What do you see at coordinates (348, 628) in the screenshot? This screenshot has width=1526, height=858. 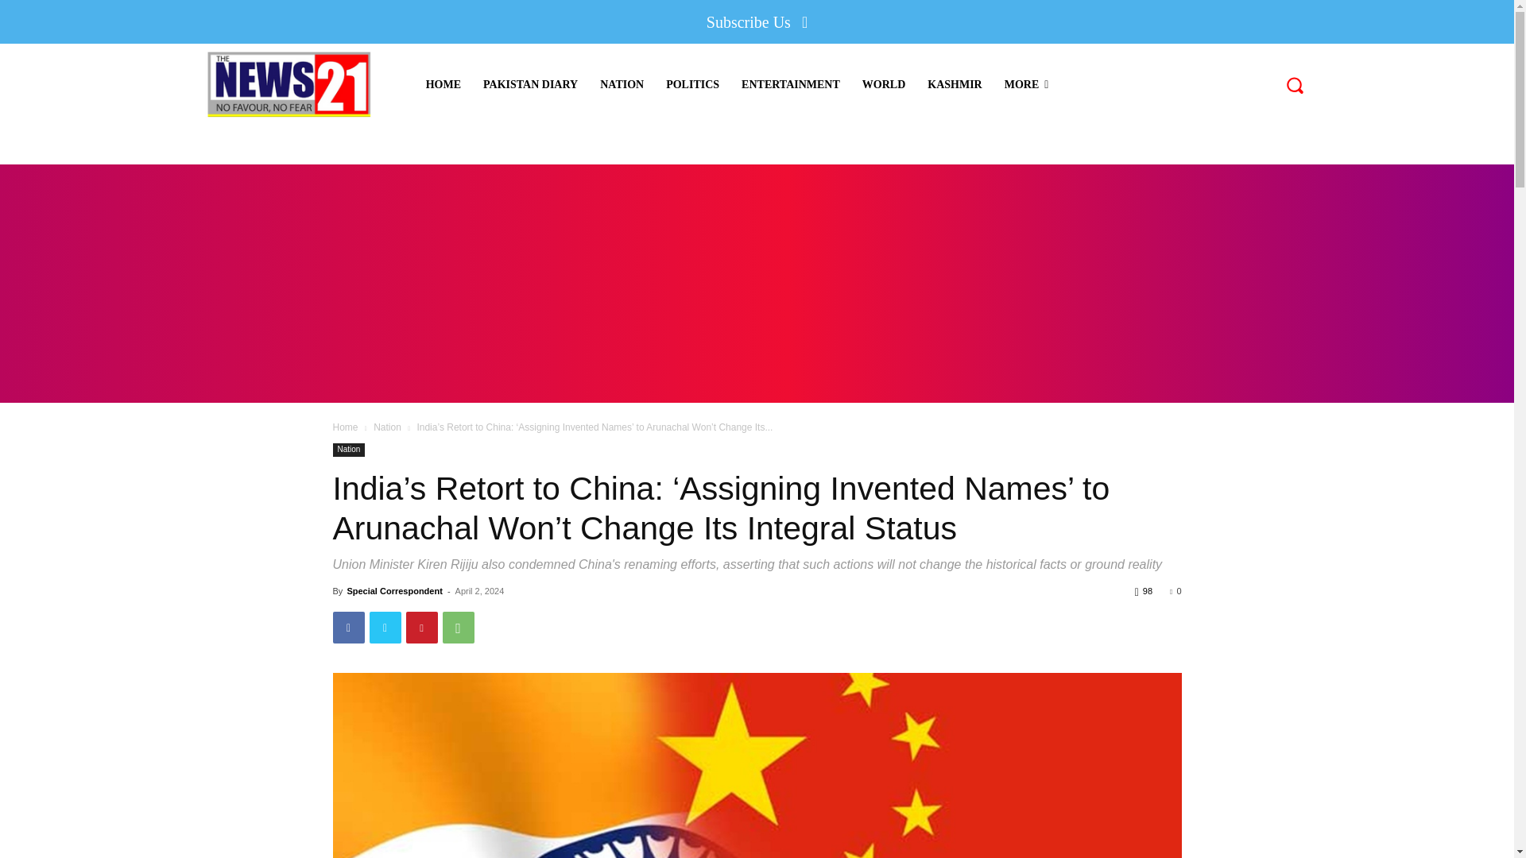 I see `Facebook` at bounding box center [348, 628].